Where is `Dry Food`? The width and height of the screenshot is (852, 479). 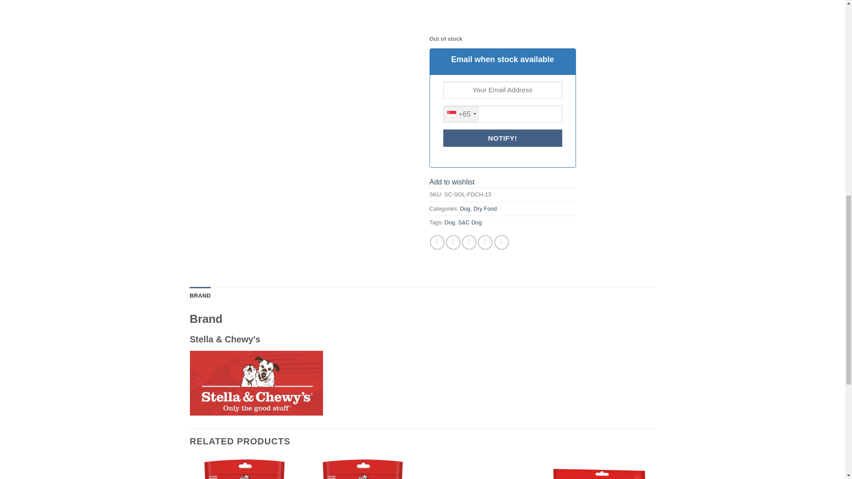 Dry Food is located at coordinates (485, 208).